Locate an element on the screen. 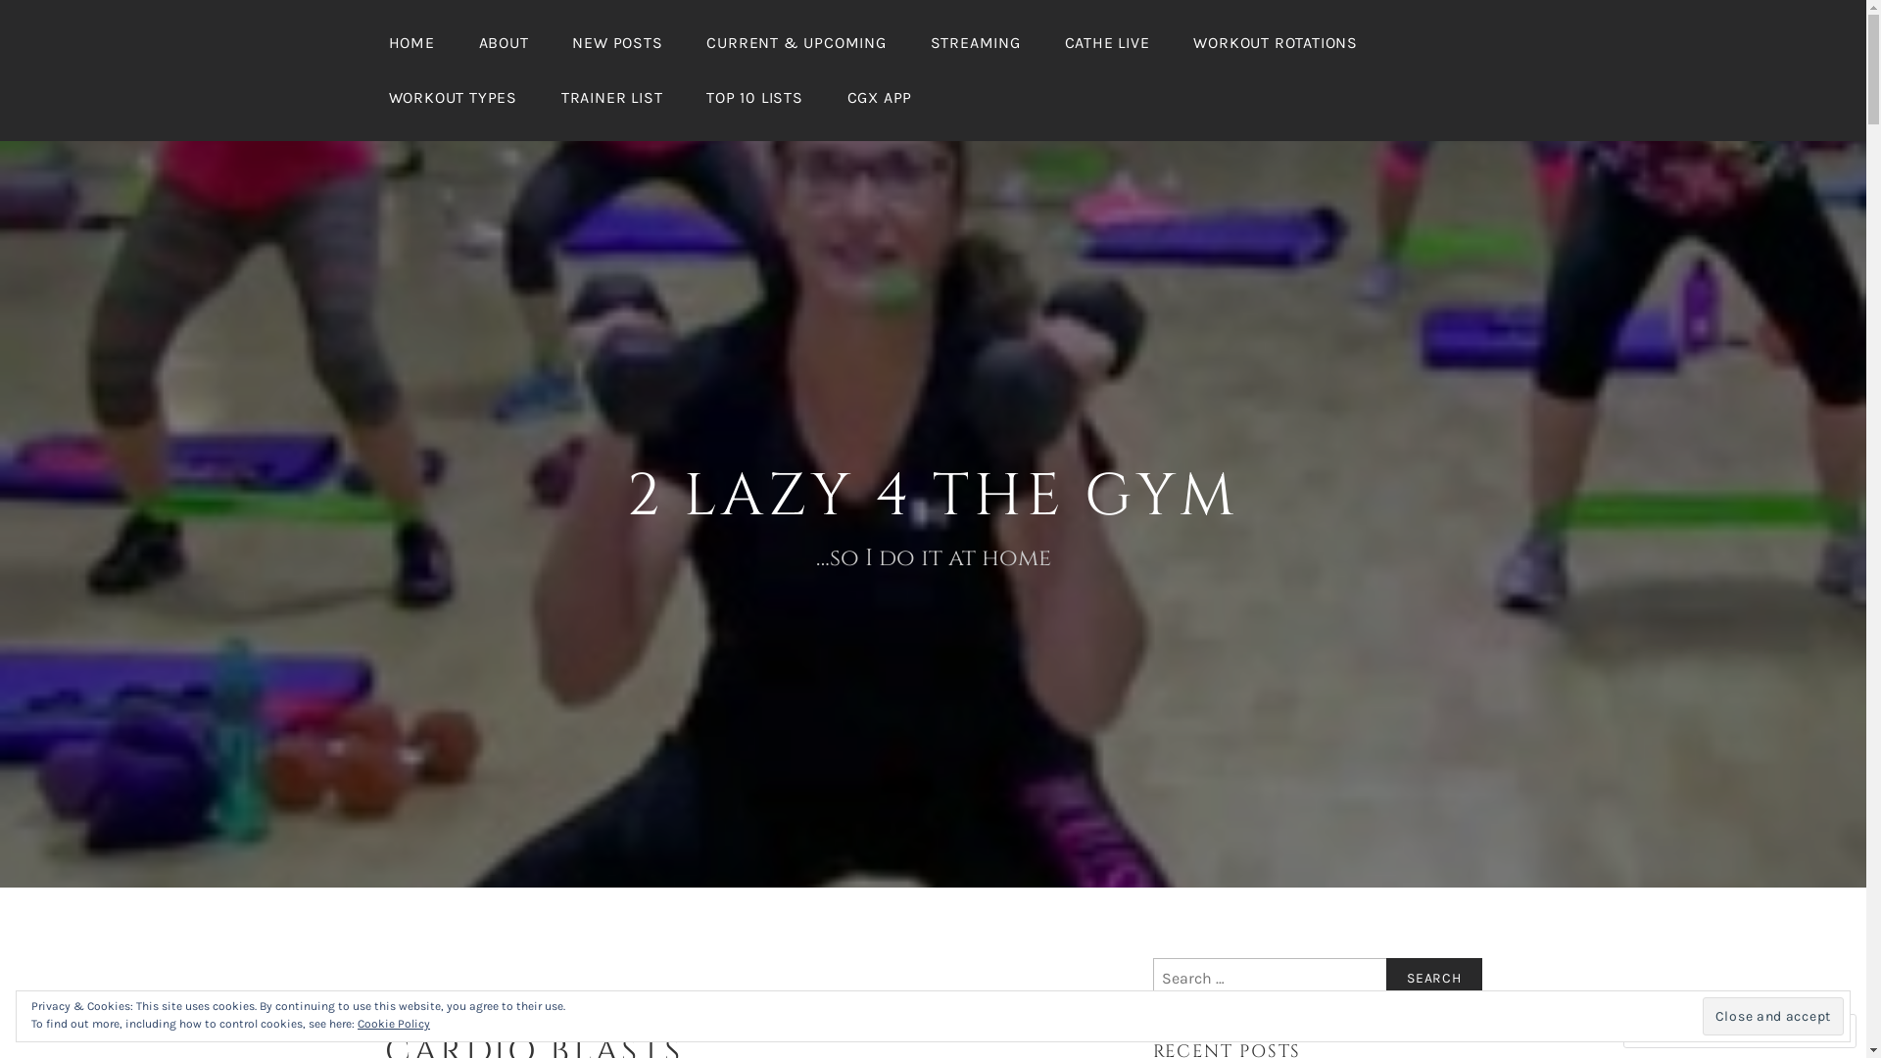 The width and height of the screenshot is (1881, 1058). 2 LAZY 4 THE GYM is located at coordinates (933, 496).